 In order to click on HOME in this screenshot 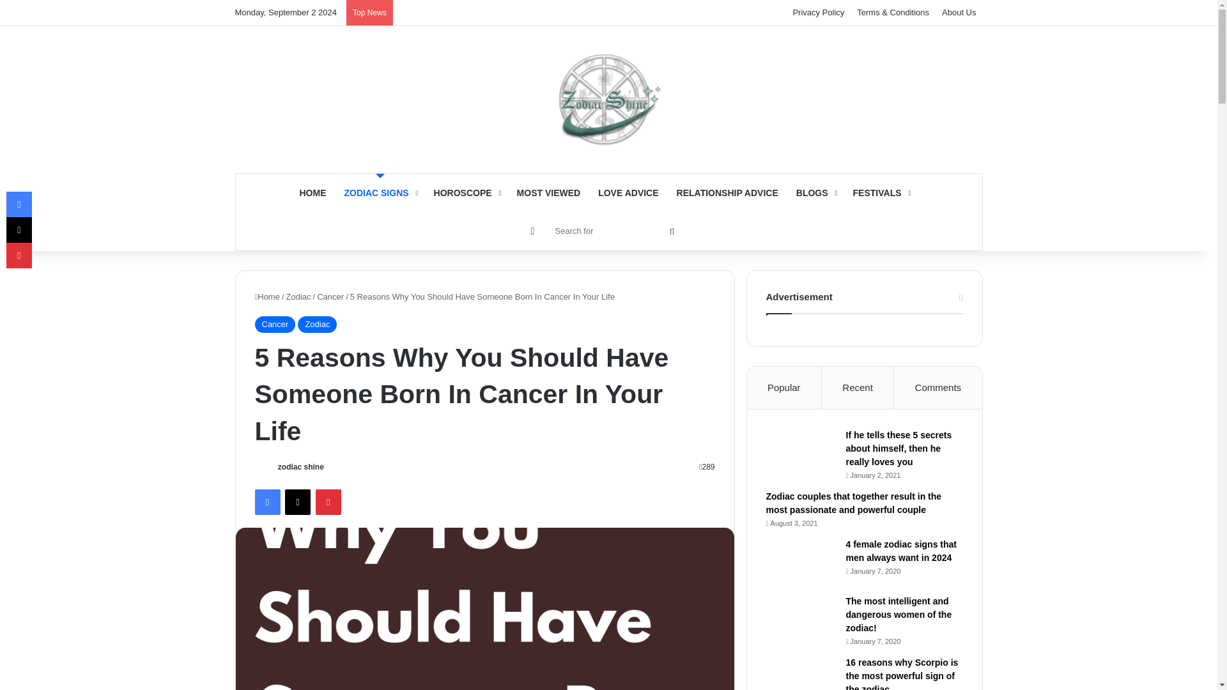, I will do `click(312, 193)`.